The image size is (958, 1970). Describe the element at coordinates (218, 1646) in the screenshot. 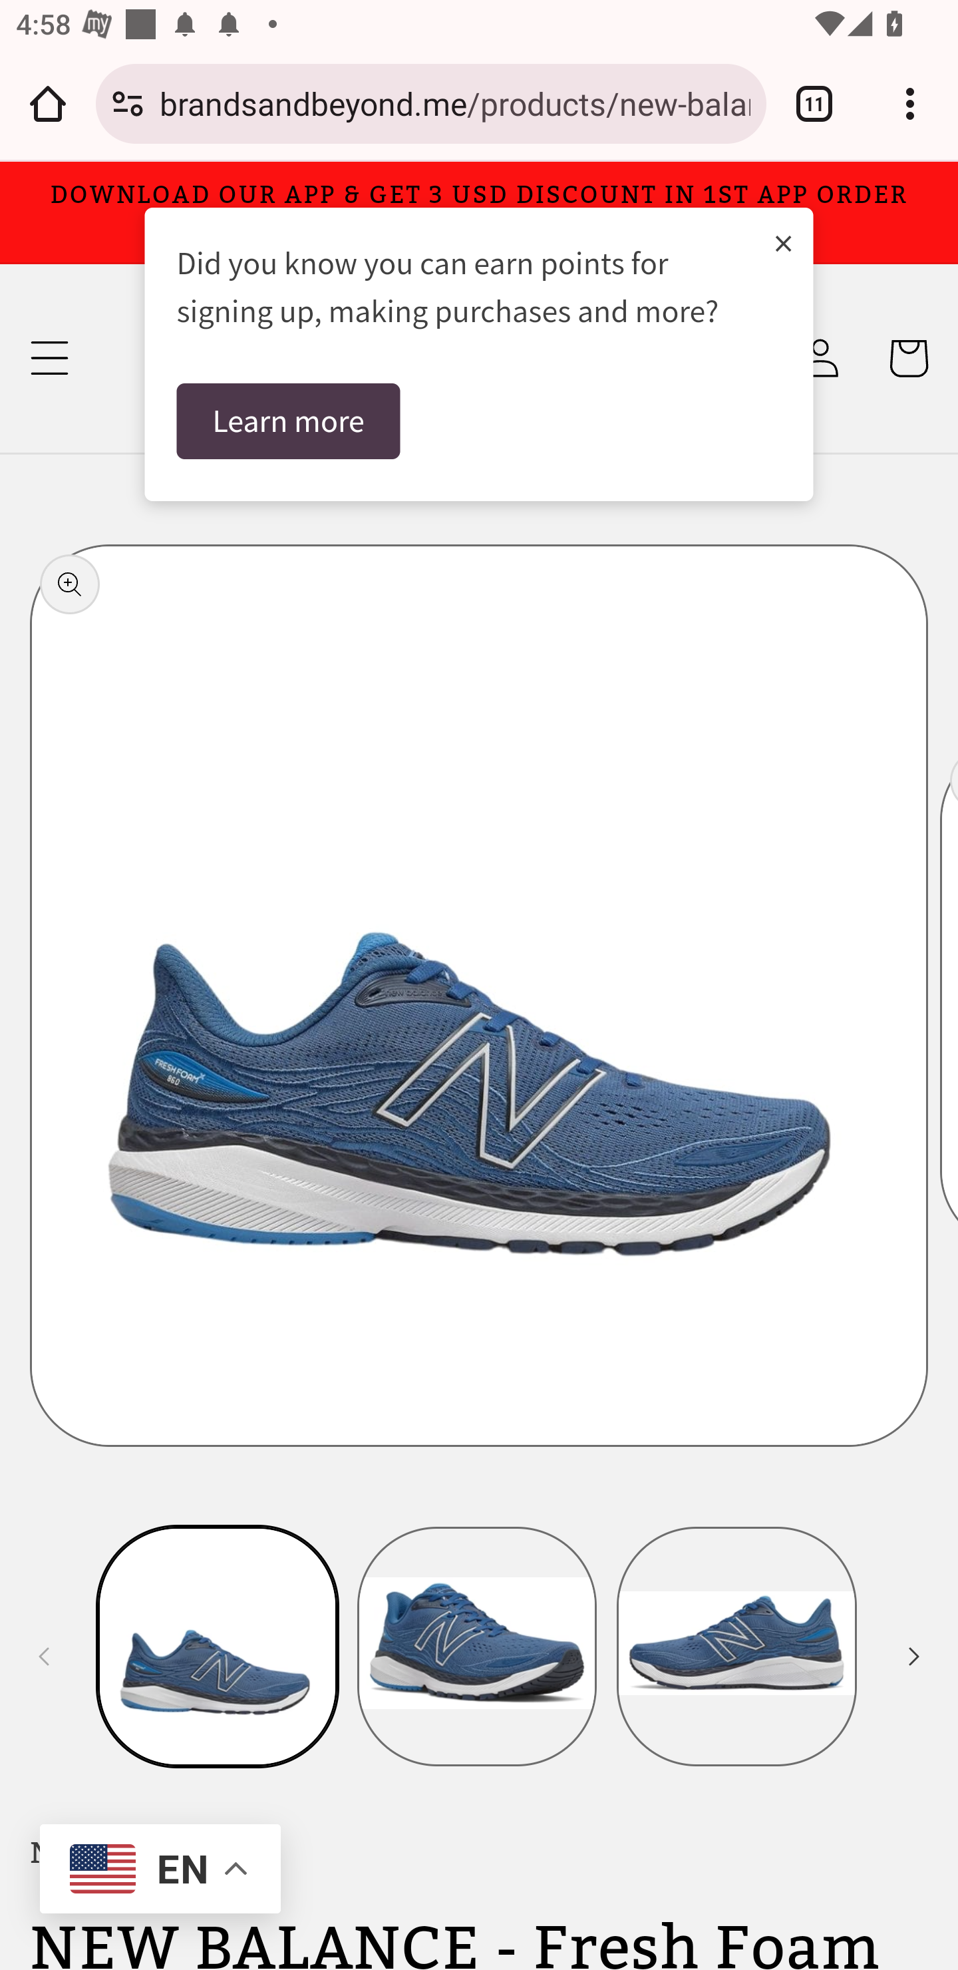

I see `Load image 1 in gallery view` at that location.